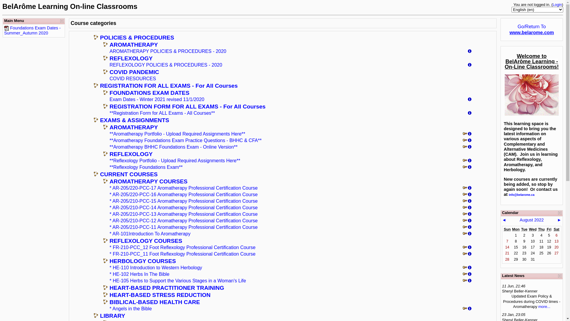 This screenshot has width=570, height=321. What do you see at coordinates (146, 167) in the screenshot?
I see `**Reflexology Foundations Exam**` at bounding box center [146, 167].